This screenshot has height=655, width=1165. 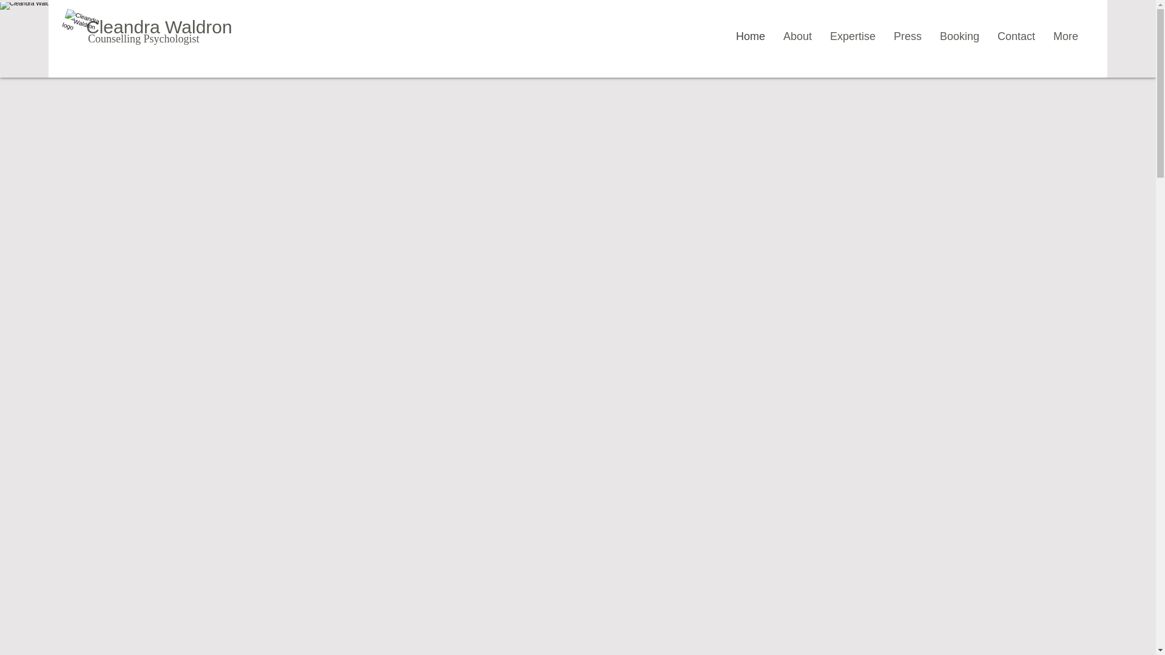 What do you see at coordinates (797, 36) in the screenshot?
I see `About` at bounding box center [797, 36].